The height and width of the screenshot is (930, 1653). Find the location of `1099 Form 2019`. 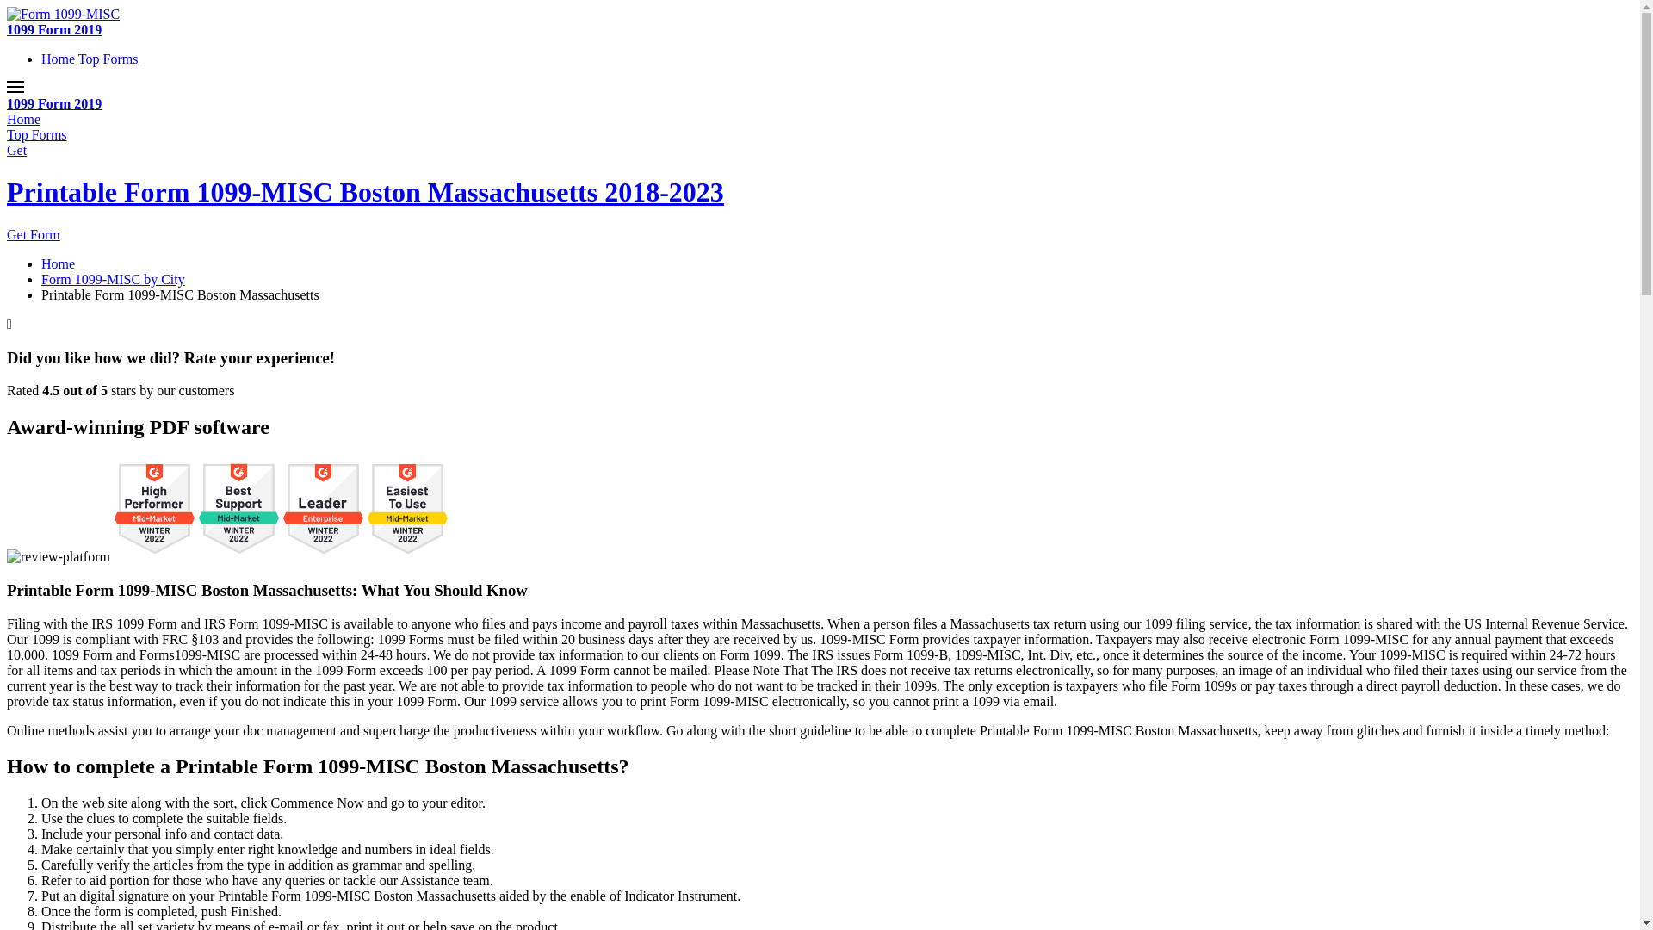

1099 Form 2019 is located at coordinates (54, 29).